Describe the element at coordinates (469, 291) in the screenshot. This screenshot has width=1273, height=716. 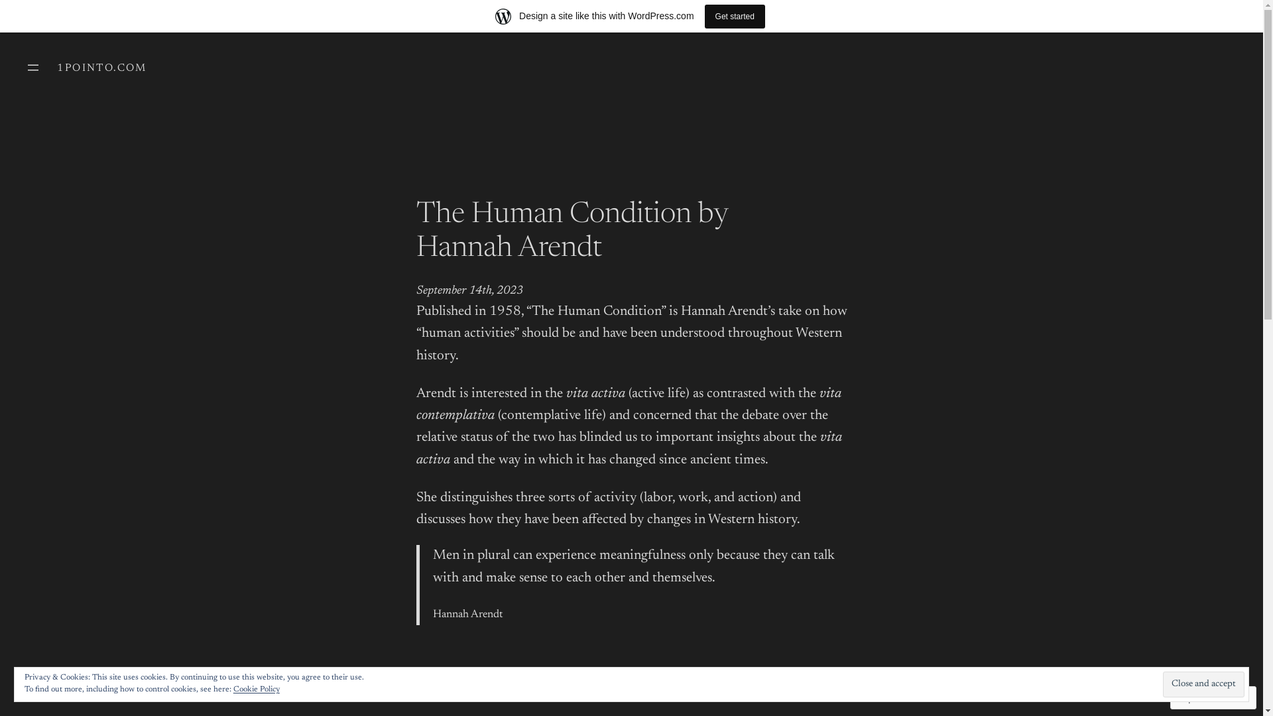
I see `September 14th, 2023` at that location.